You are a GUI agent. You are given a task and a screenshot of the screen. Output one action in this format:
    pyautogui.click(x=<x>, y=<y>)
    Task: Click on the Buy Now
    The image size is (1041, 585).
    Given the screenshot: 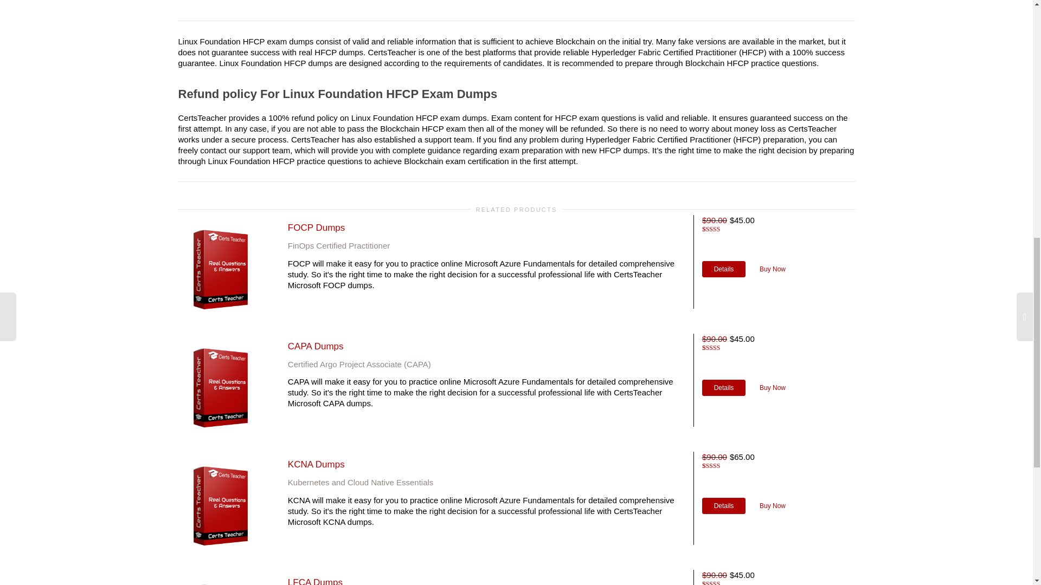 What is the action you would take?
    pyautogui.click(x=772, y=269)
    